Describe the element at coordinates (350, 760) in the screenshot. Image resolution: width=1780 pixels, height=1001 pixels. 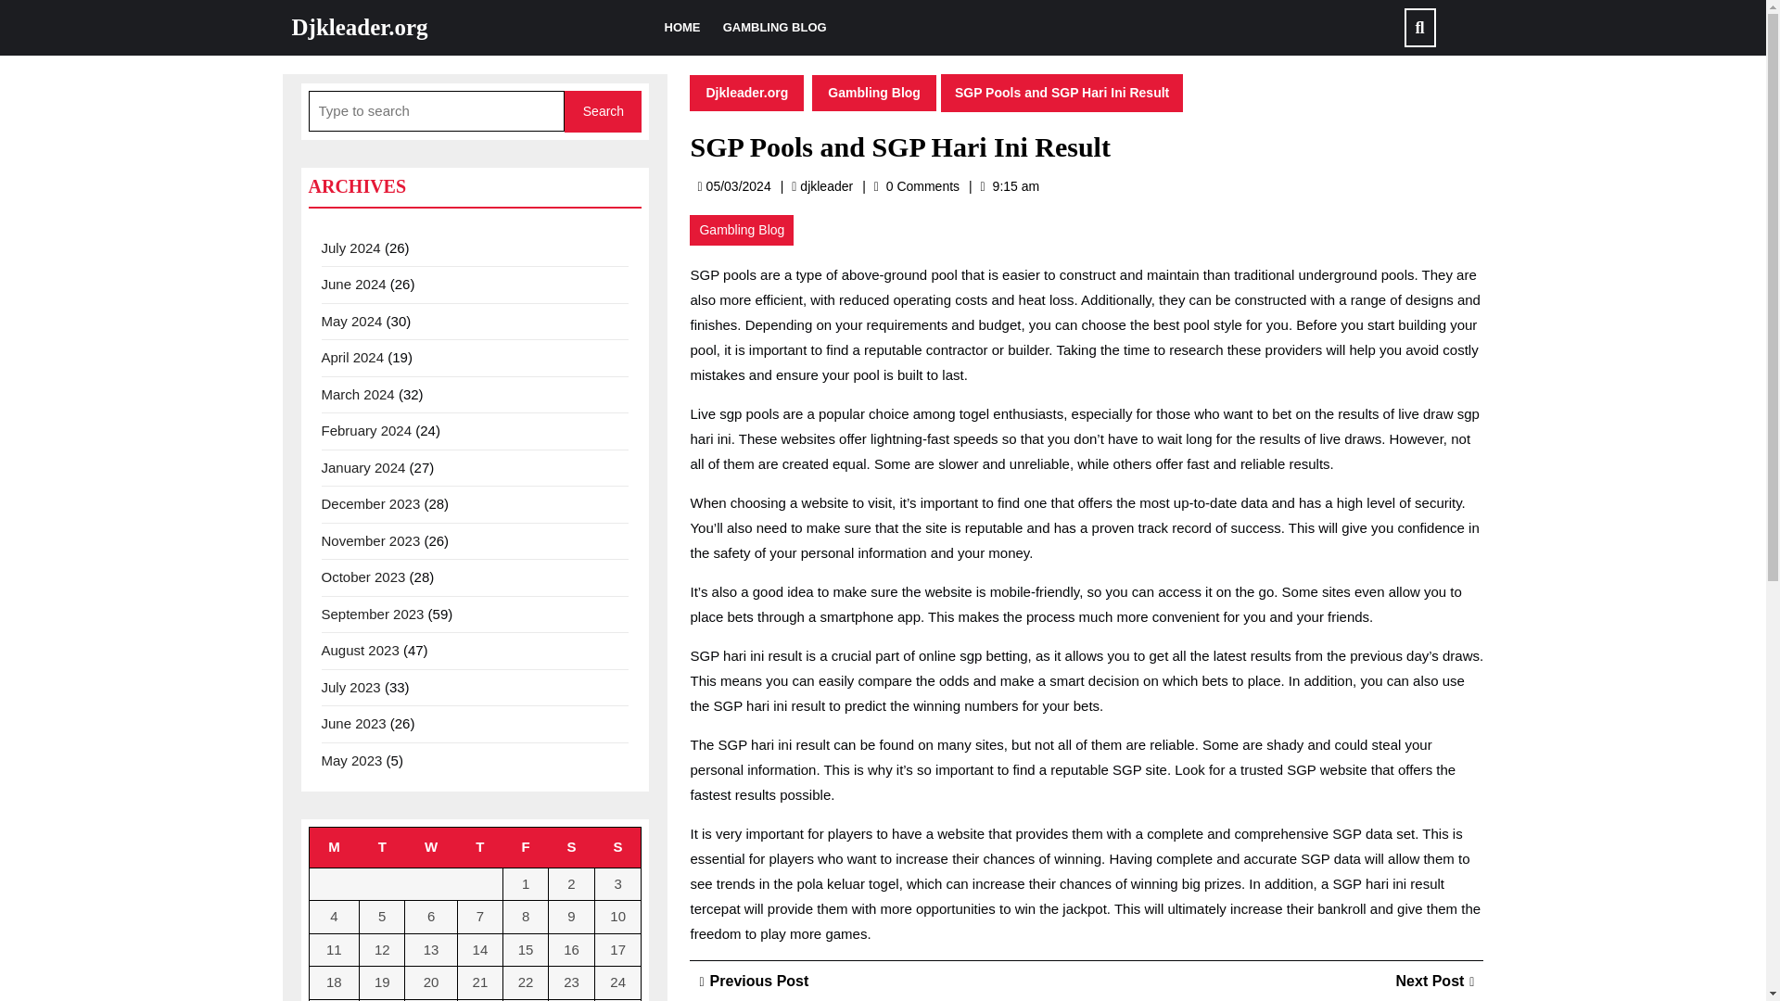
I see `May 2023` at that location.